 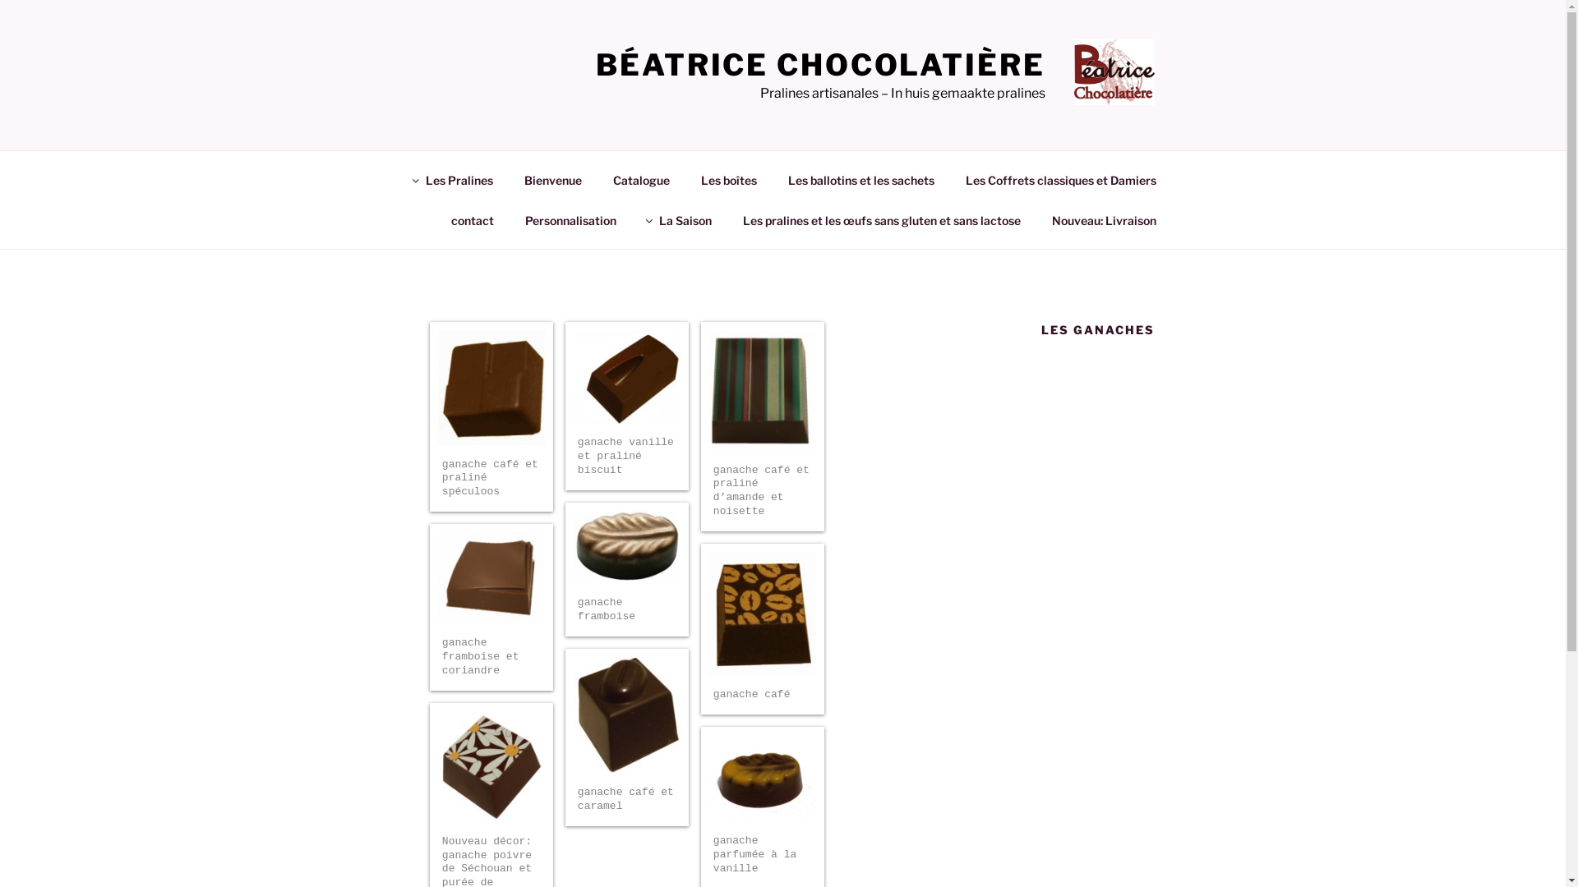 I want to click on Personnalisation, so click(x=571, y=220).